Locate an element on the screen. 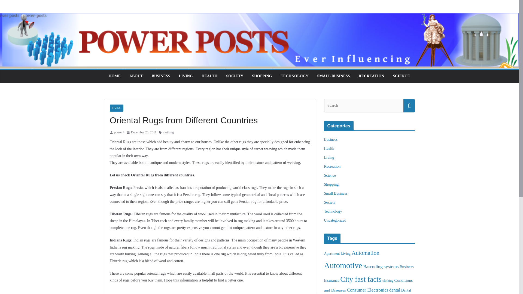 The image size is (523, 294). Barcoding systems is located at coordinates (381, 267).